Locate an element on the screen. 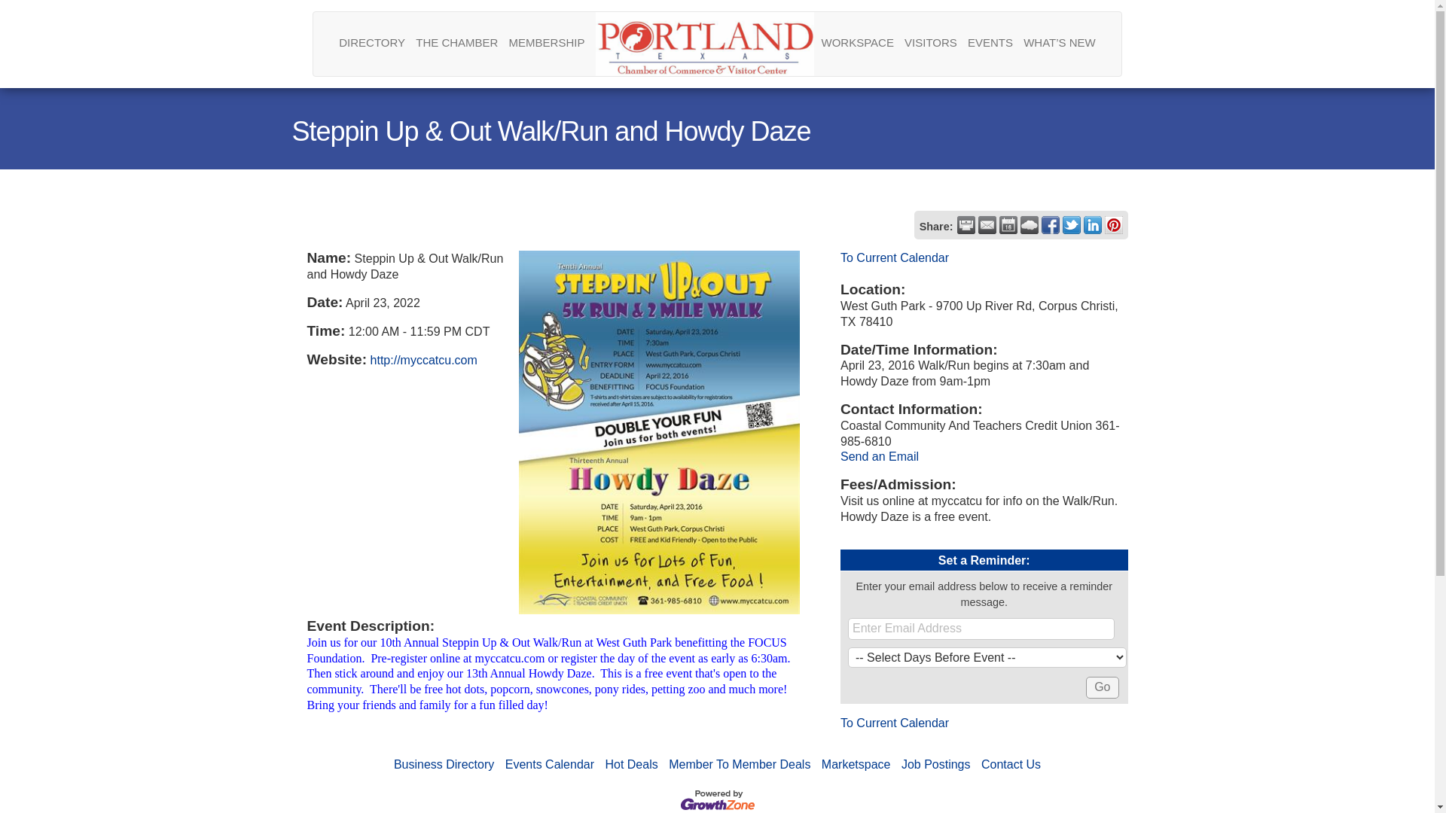 This screenshot has height=813, width=1446. MEMBERSHIP is located at coordinates (547, 42).